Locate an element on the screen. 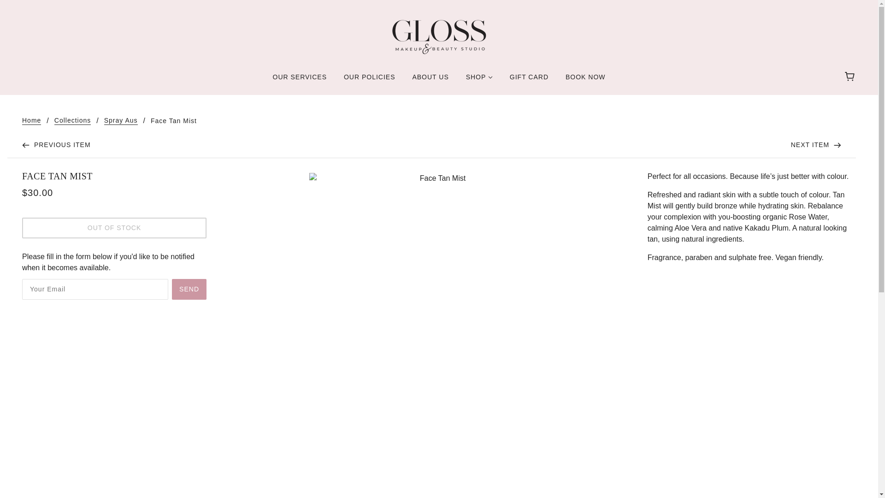 This screenshot has height=498, width=885. Spray Aus is located at coordinates (121, 121).